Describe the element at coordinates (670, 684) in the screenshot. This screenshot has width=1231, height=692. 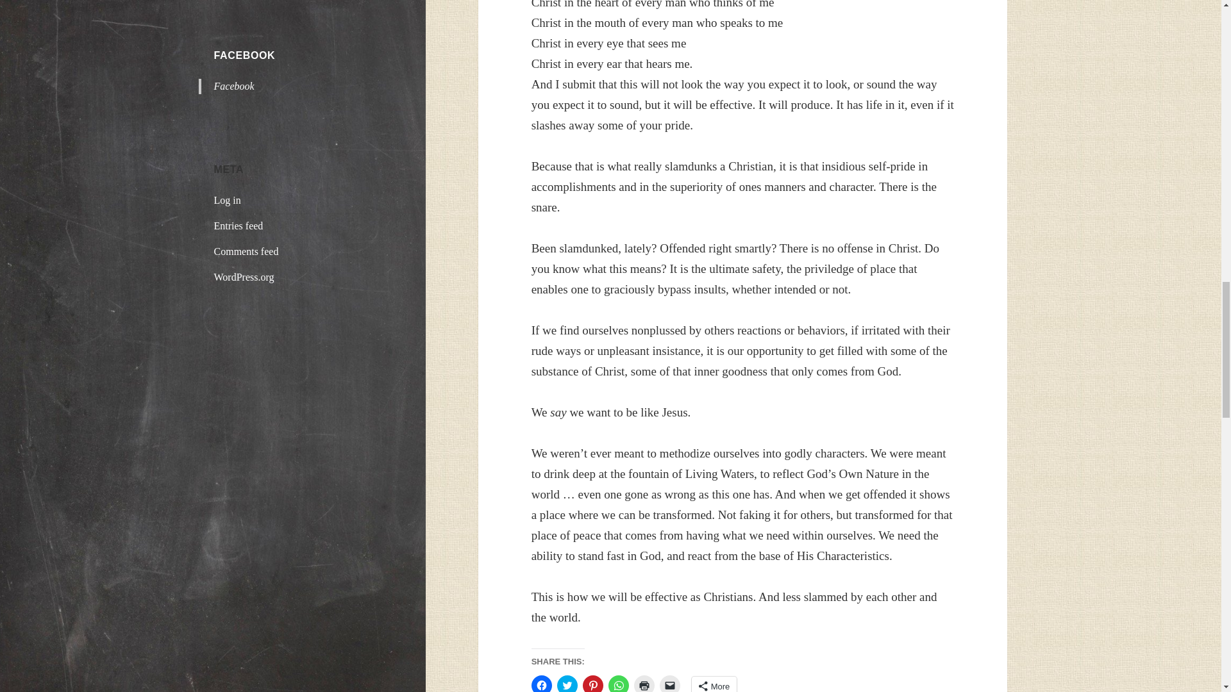
I see `Click to email a link to a friend` at that location.